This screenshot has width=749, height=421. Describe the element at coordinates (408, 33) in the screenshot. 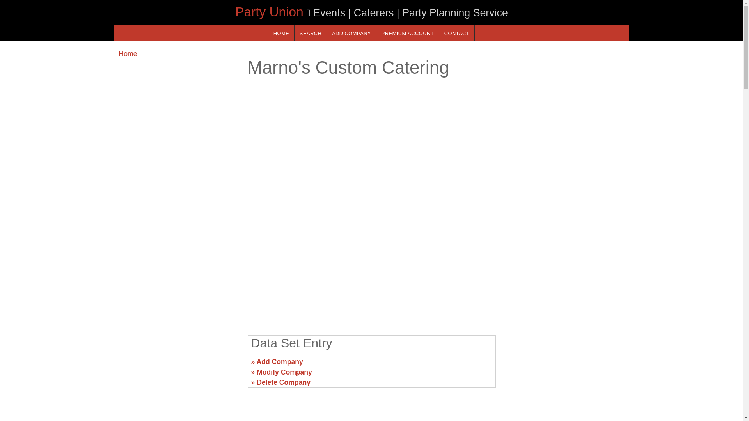

I see `Premium account` at that location.